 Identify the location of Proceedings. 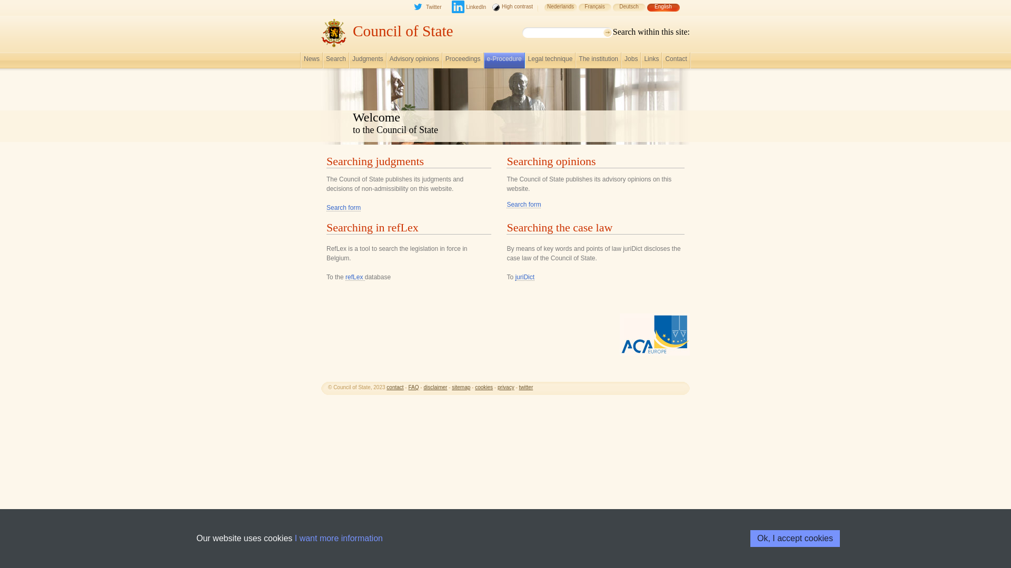
(463, 62).